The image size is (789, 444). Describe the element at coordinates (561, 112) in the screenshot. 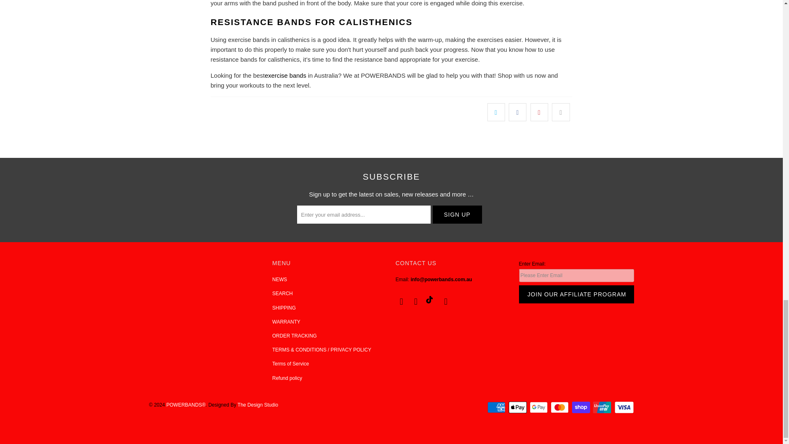

I see `Email this to a friend` at that location.